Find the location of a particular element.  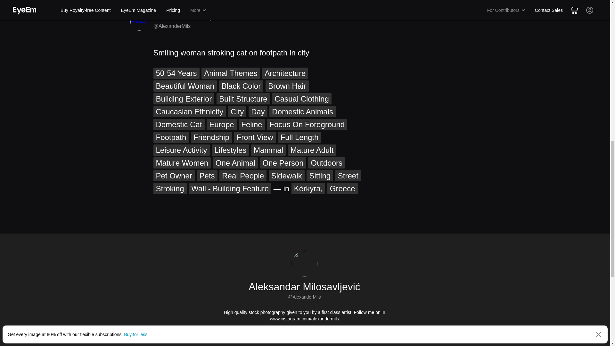

Friendship is located at coordinates (211, 137).